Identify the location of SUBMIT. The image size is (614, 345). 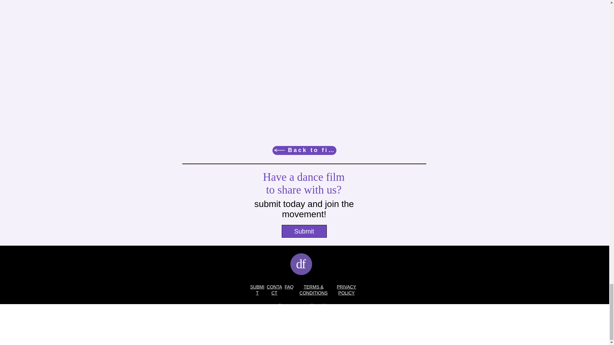
(257, 290).